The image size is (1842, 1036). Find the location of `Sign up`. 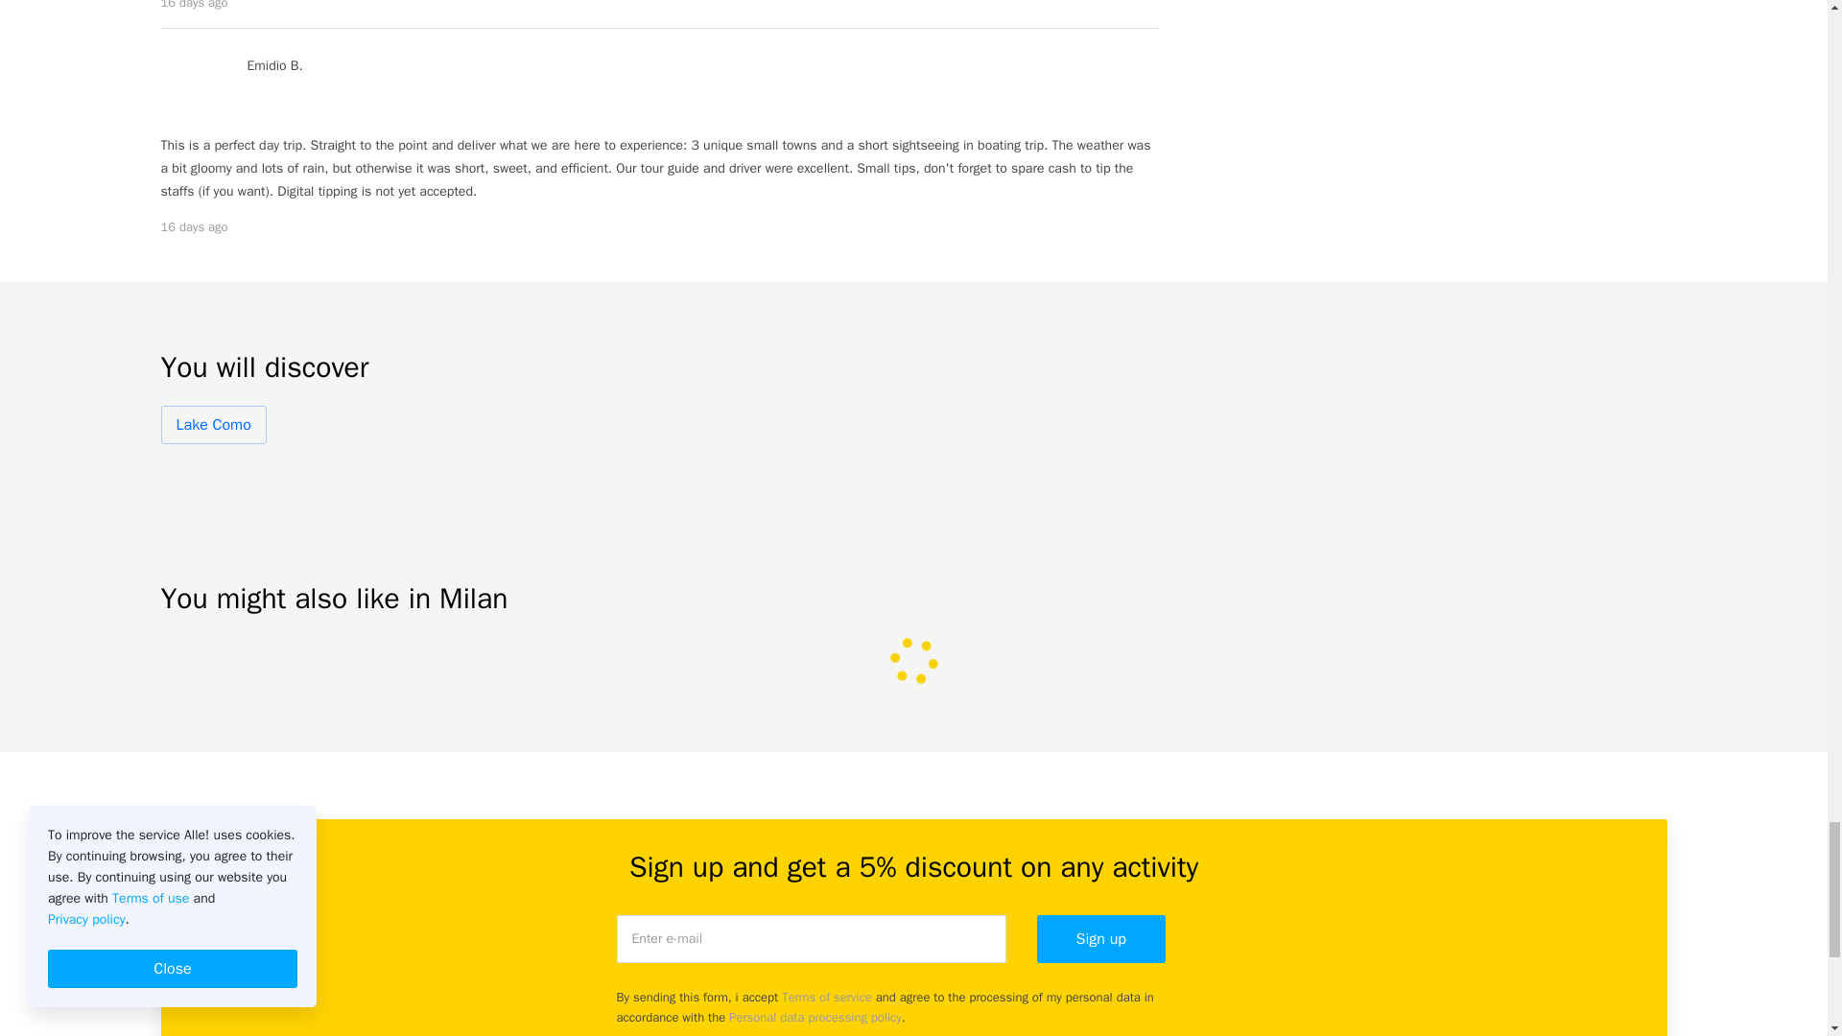

Sign up is located at coordinates (1099, 938).